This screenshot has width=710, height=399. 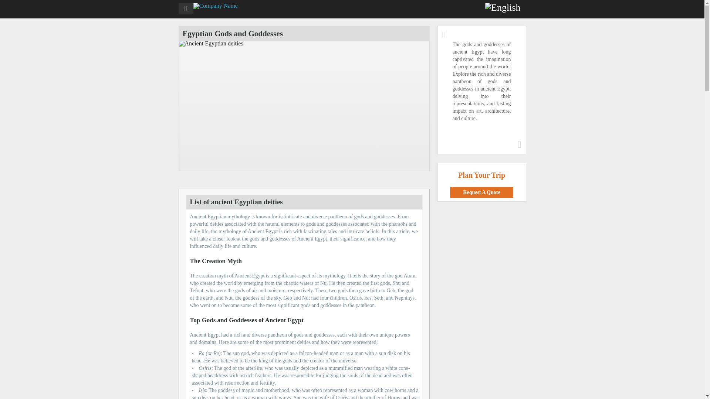 I want to click on English, so click(x=503, y=7).